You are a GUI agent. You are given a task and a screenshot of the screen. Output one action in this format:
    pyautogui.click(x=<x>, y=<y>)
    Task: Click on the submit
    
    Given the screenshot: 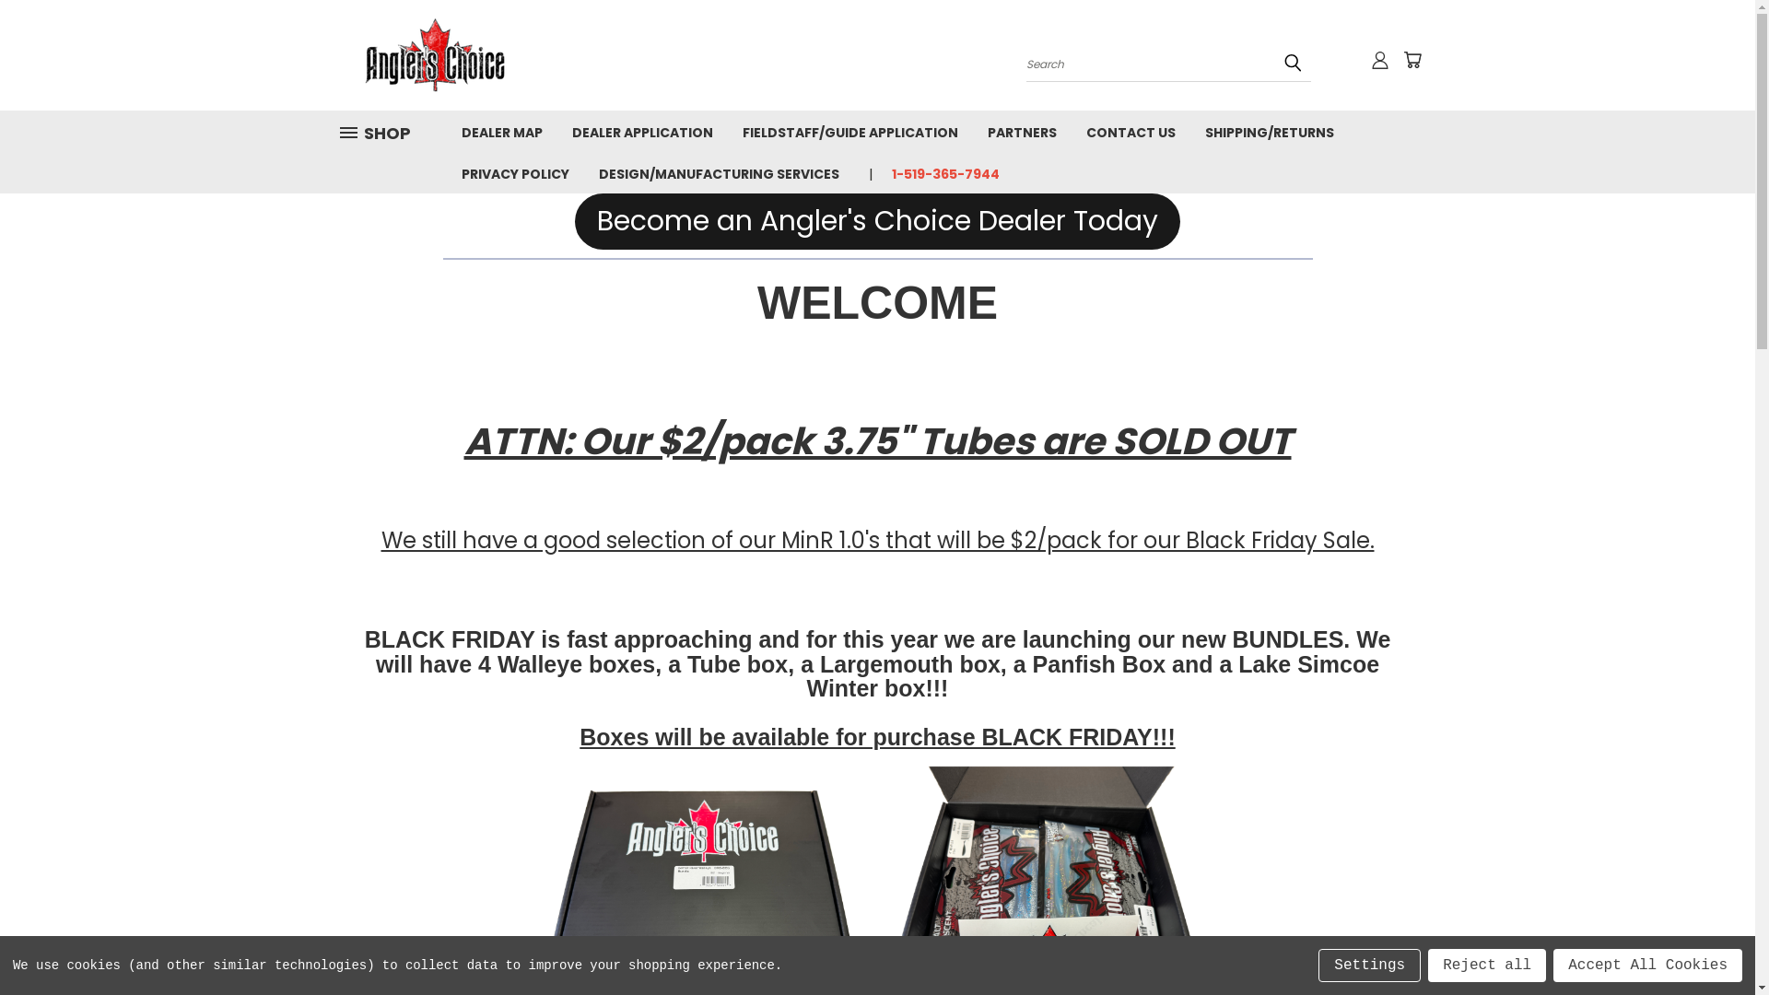 What is the action you would take?
    pyautogui.click(x=1293, y=63)
    